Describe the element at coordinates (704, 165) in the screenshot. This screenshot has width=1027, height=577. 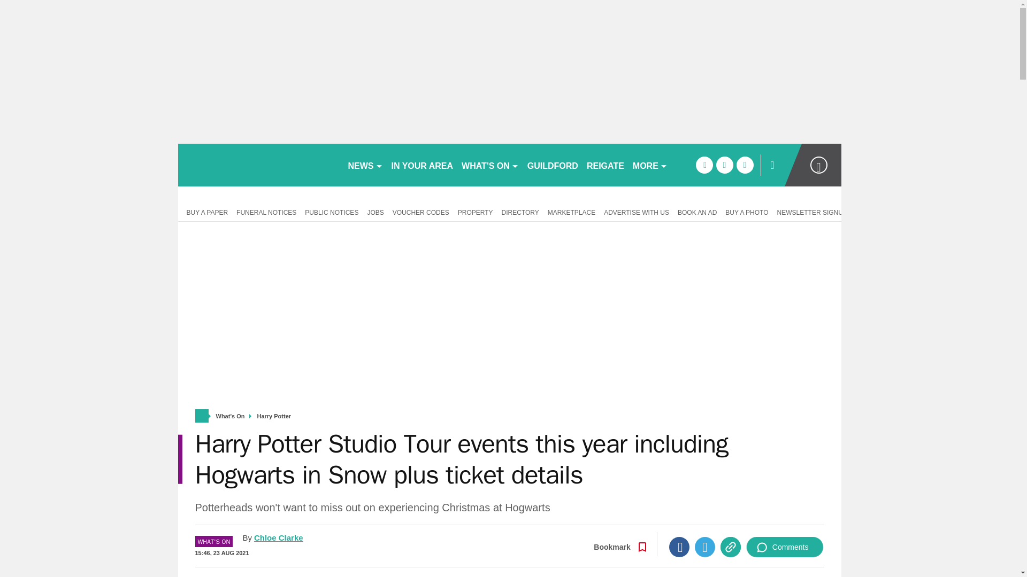
I see `facebook` at that location.